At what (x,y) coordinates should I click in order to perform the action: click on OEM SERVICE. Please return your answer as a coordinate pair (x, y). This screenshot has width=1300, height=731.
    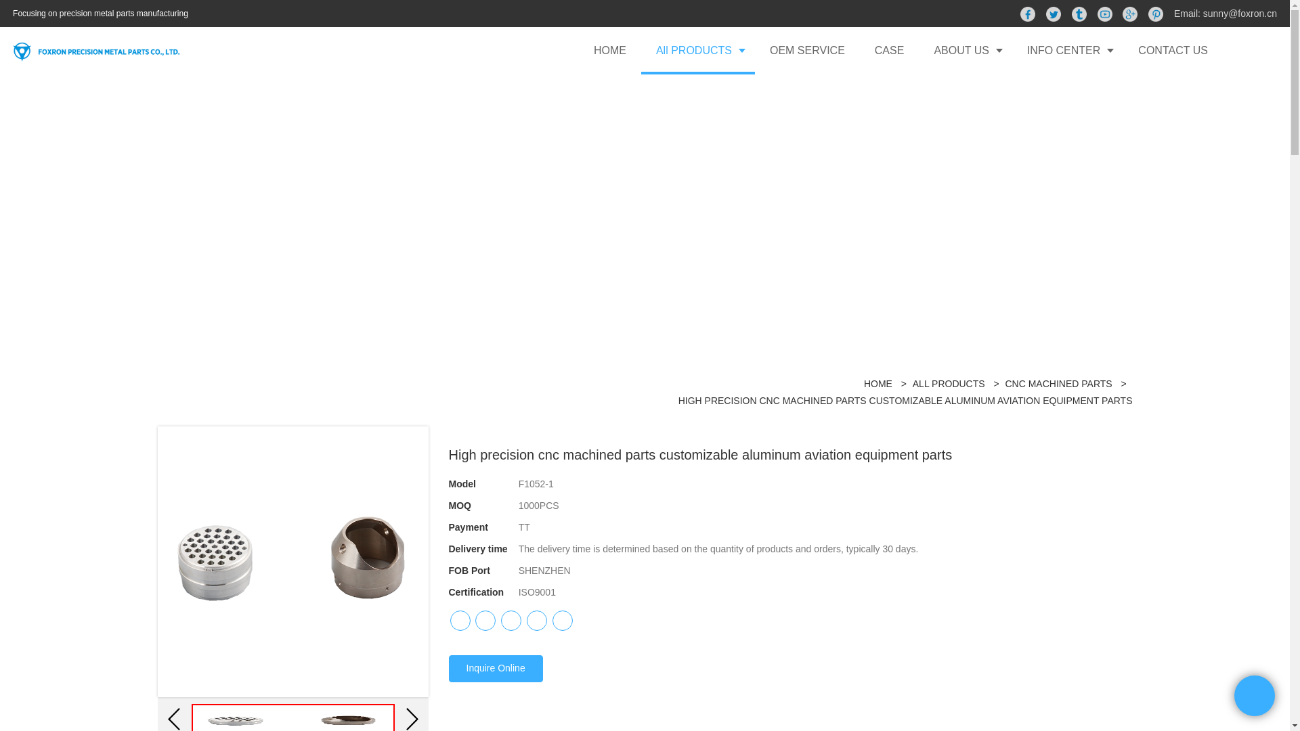
    Looking at the image, I should click on (807, 50).